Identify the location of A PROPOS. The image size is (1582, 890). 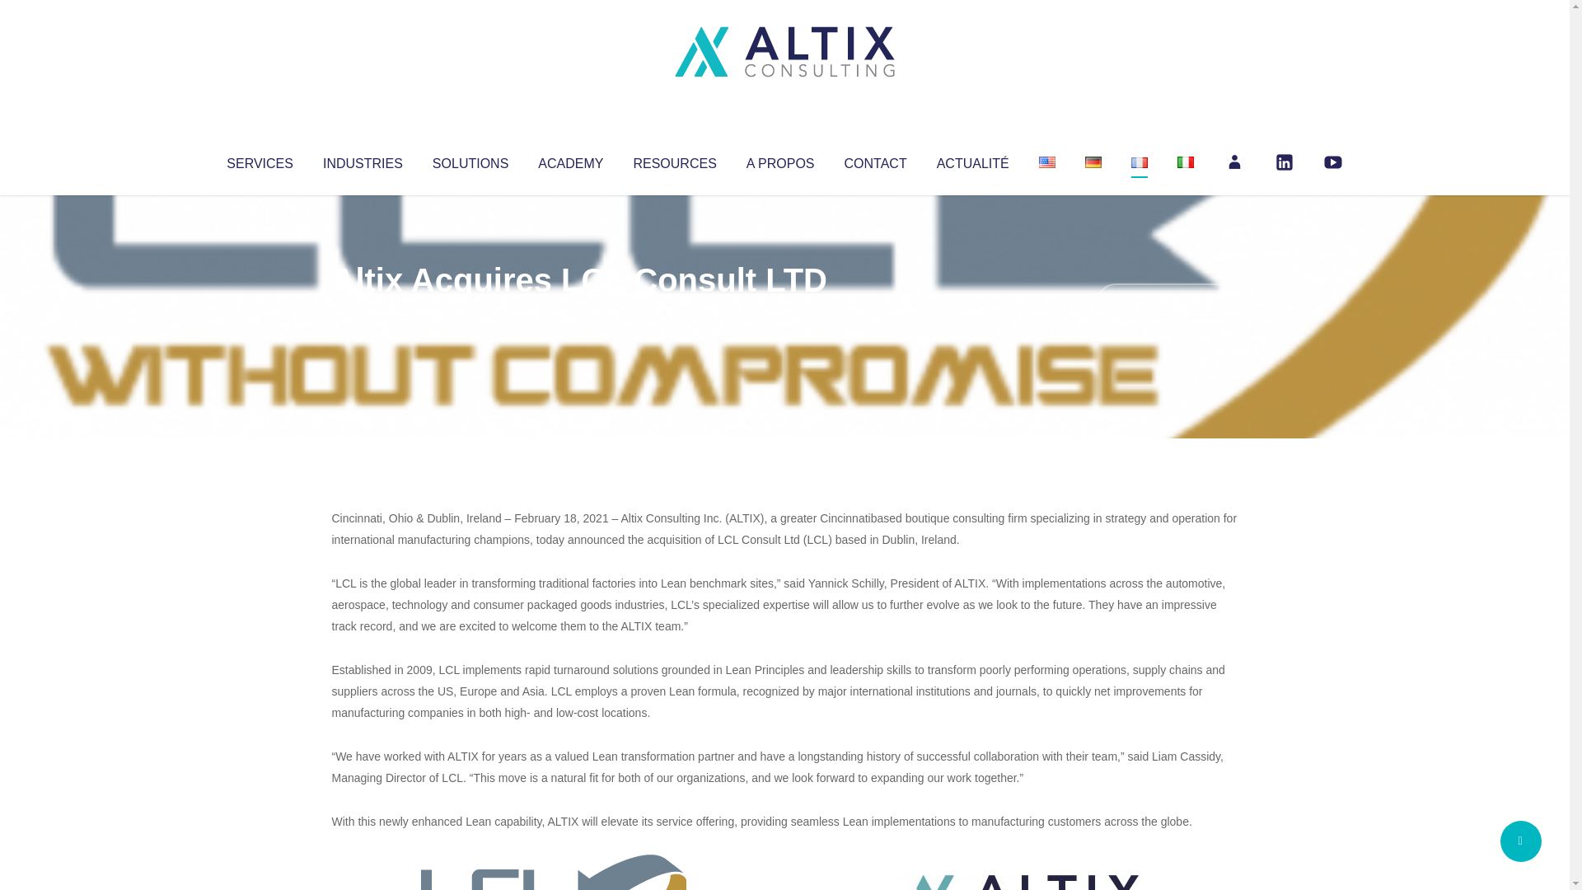
(780, 160).